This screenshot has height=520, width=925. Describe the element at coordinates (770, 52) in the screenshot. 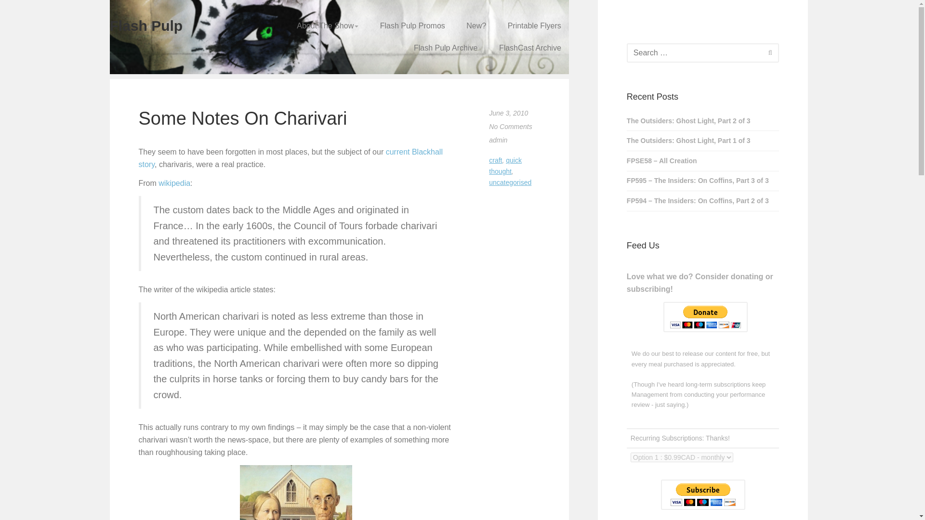

I see `Search` at that location.